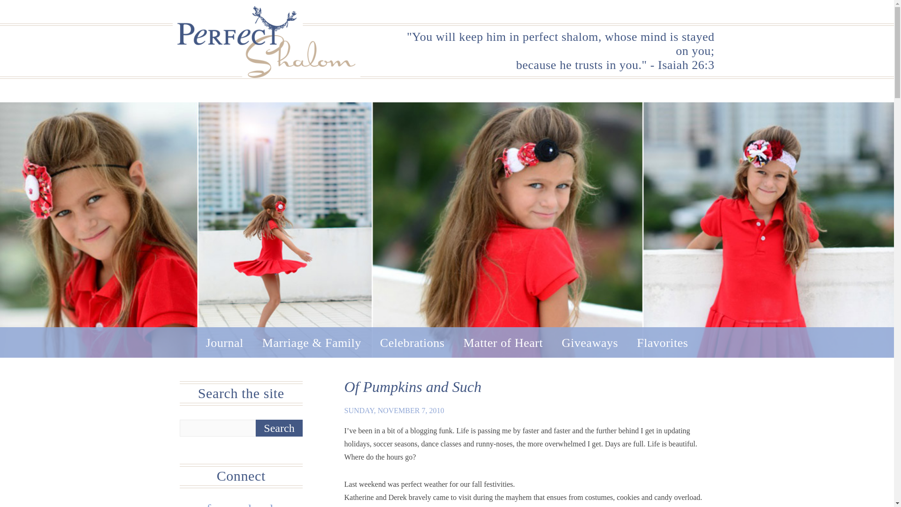 This screenshot has height=507, width=901. What do you see at coordinates (224, 343) in the screenshot?
I see `Journal` at bounding box center [224, 343].